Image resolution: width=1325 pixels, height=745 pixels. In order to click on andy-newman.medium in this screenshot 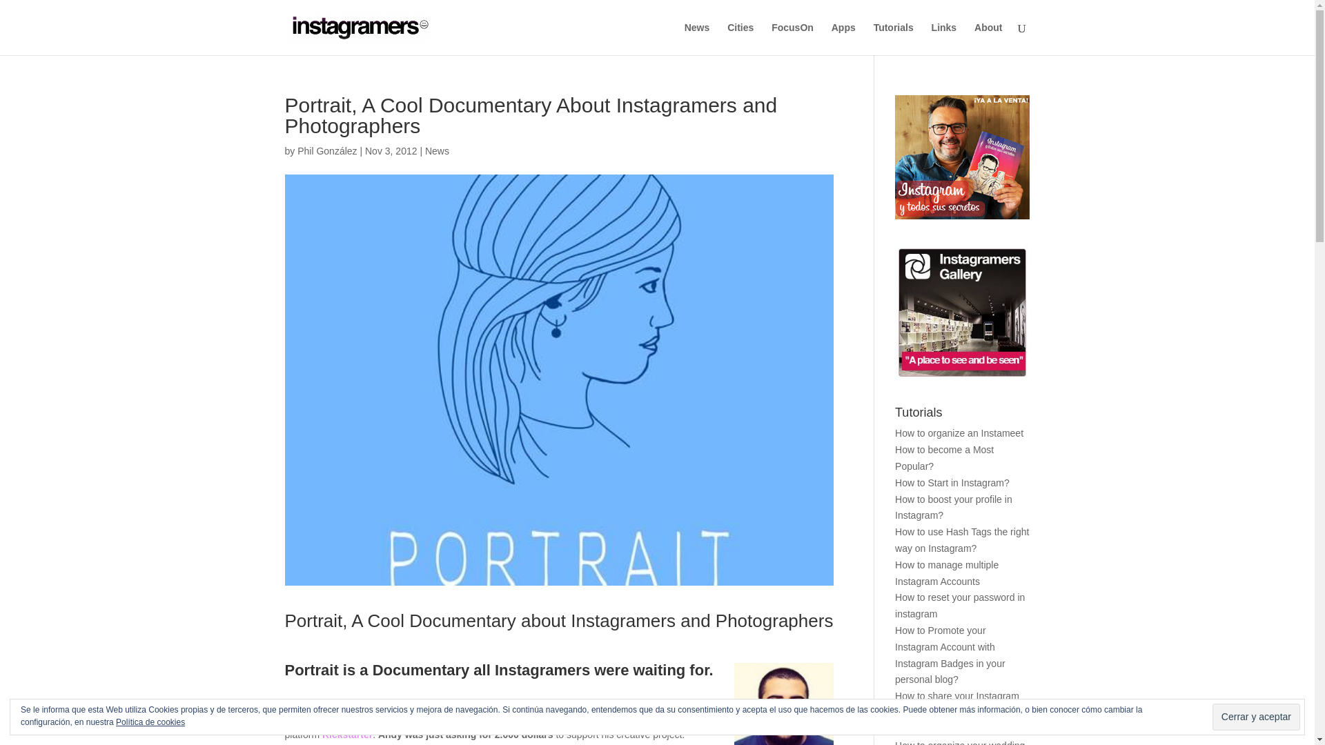, I will do `click(783, 704)`.